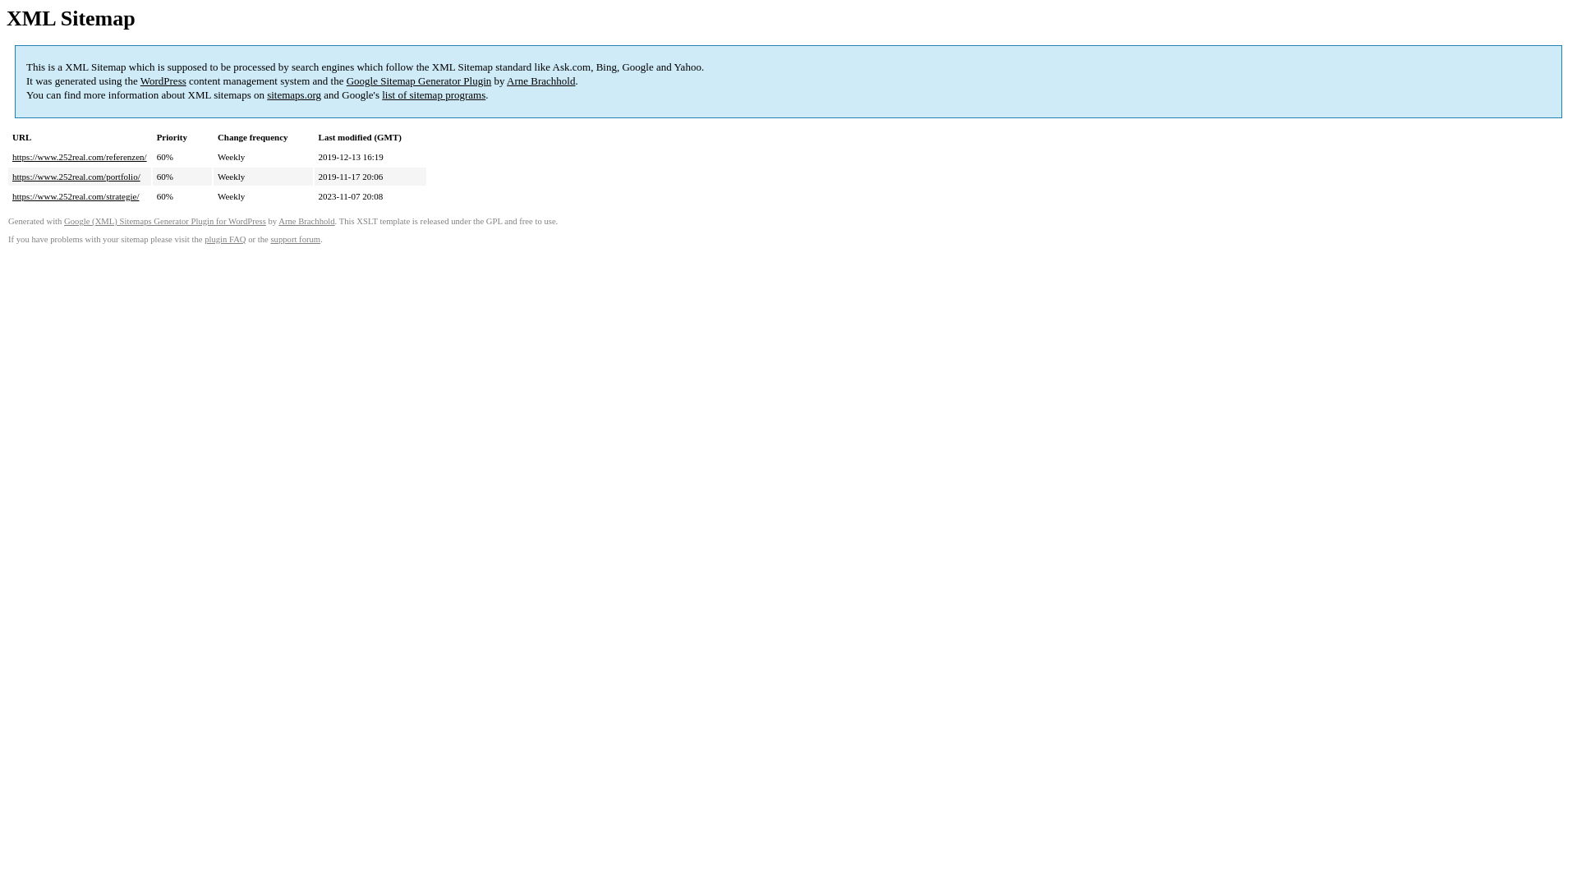  I want to click on Arne Brachhold, so click(306, 222).